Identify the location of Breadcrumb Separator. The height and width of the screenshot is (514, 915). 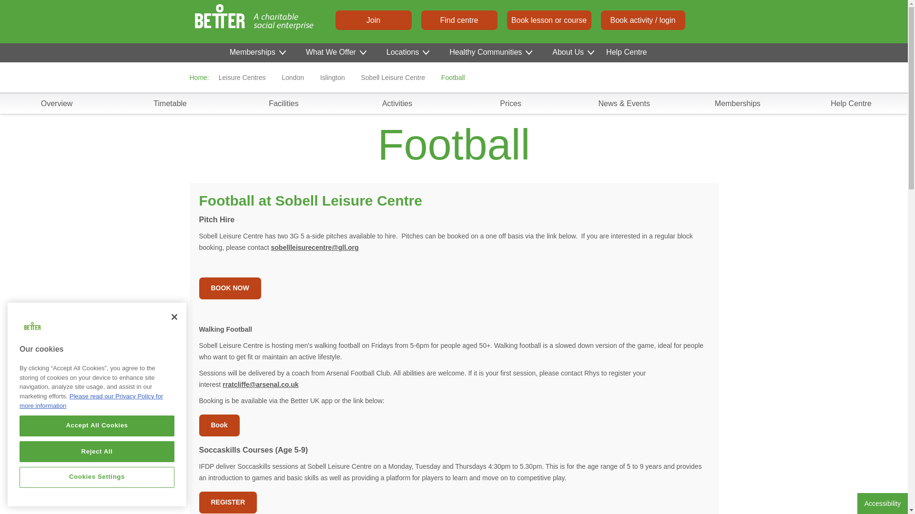
(434, 77).